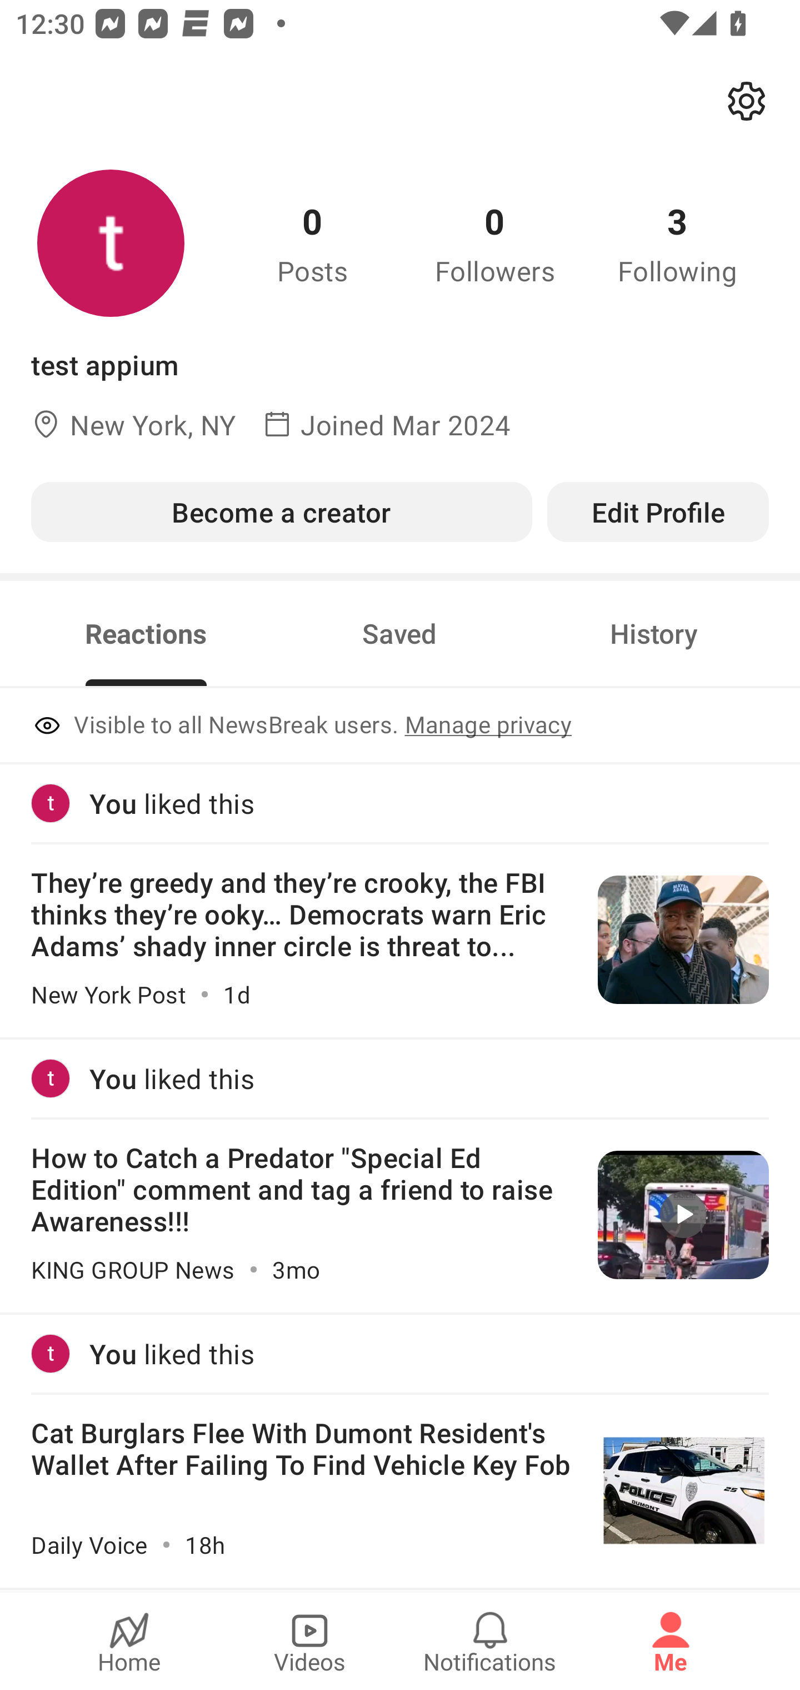 Image resolution: width=800 pixels, height=1690 pixels. Describe the element at coordinates (658, 511) in the screenshot. I see `Edit Profile` at that location.